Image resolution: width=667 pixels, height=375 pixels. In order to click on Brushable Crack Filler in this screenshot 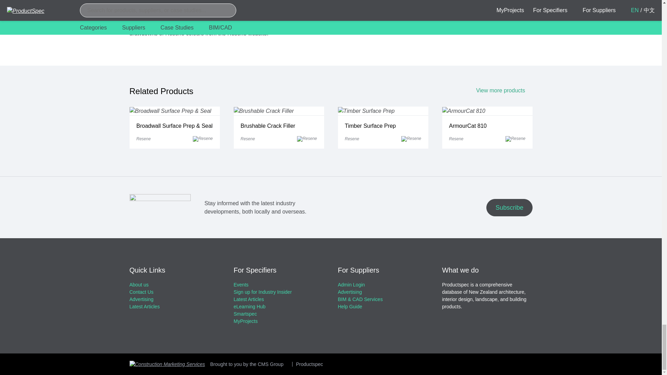, I will do `click(263, 111)`.